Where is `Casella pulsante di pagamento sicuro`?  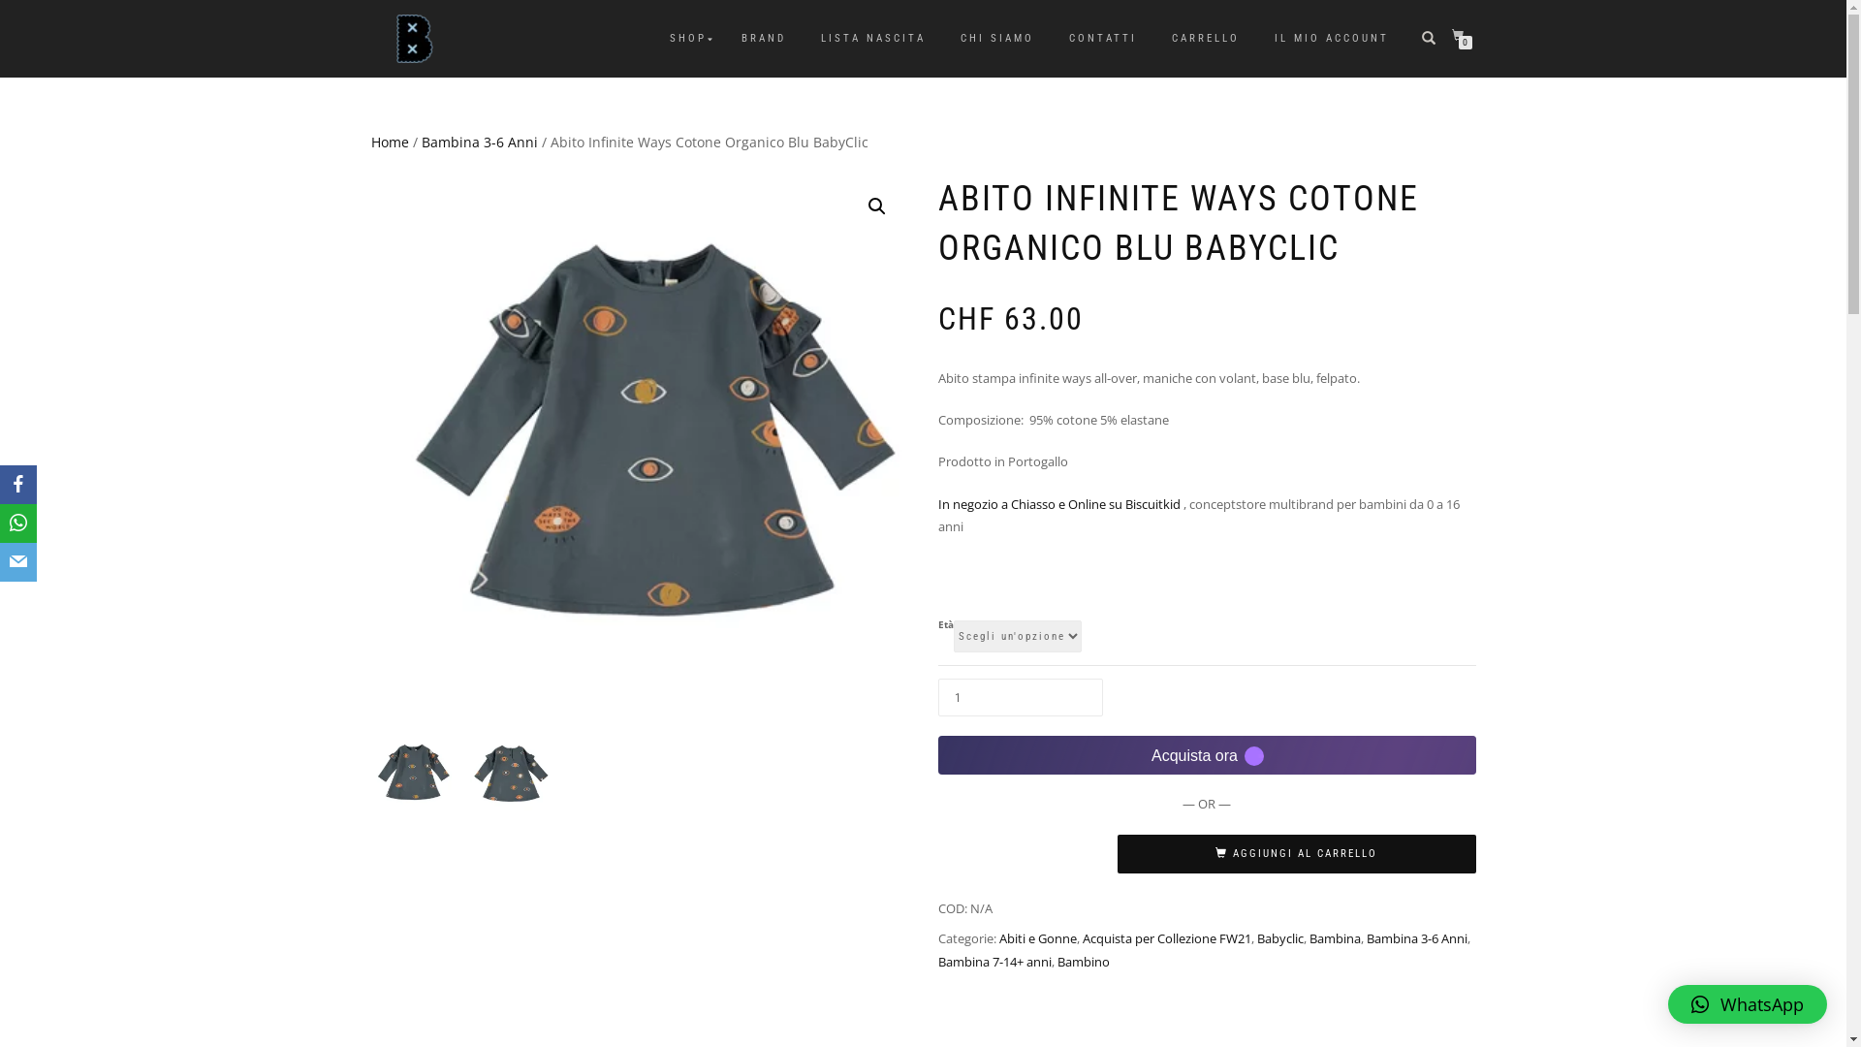
Casella pulsante di pagamento sicuro is located at coordinates (1208, 754).